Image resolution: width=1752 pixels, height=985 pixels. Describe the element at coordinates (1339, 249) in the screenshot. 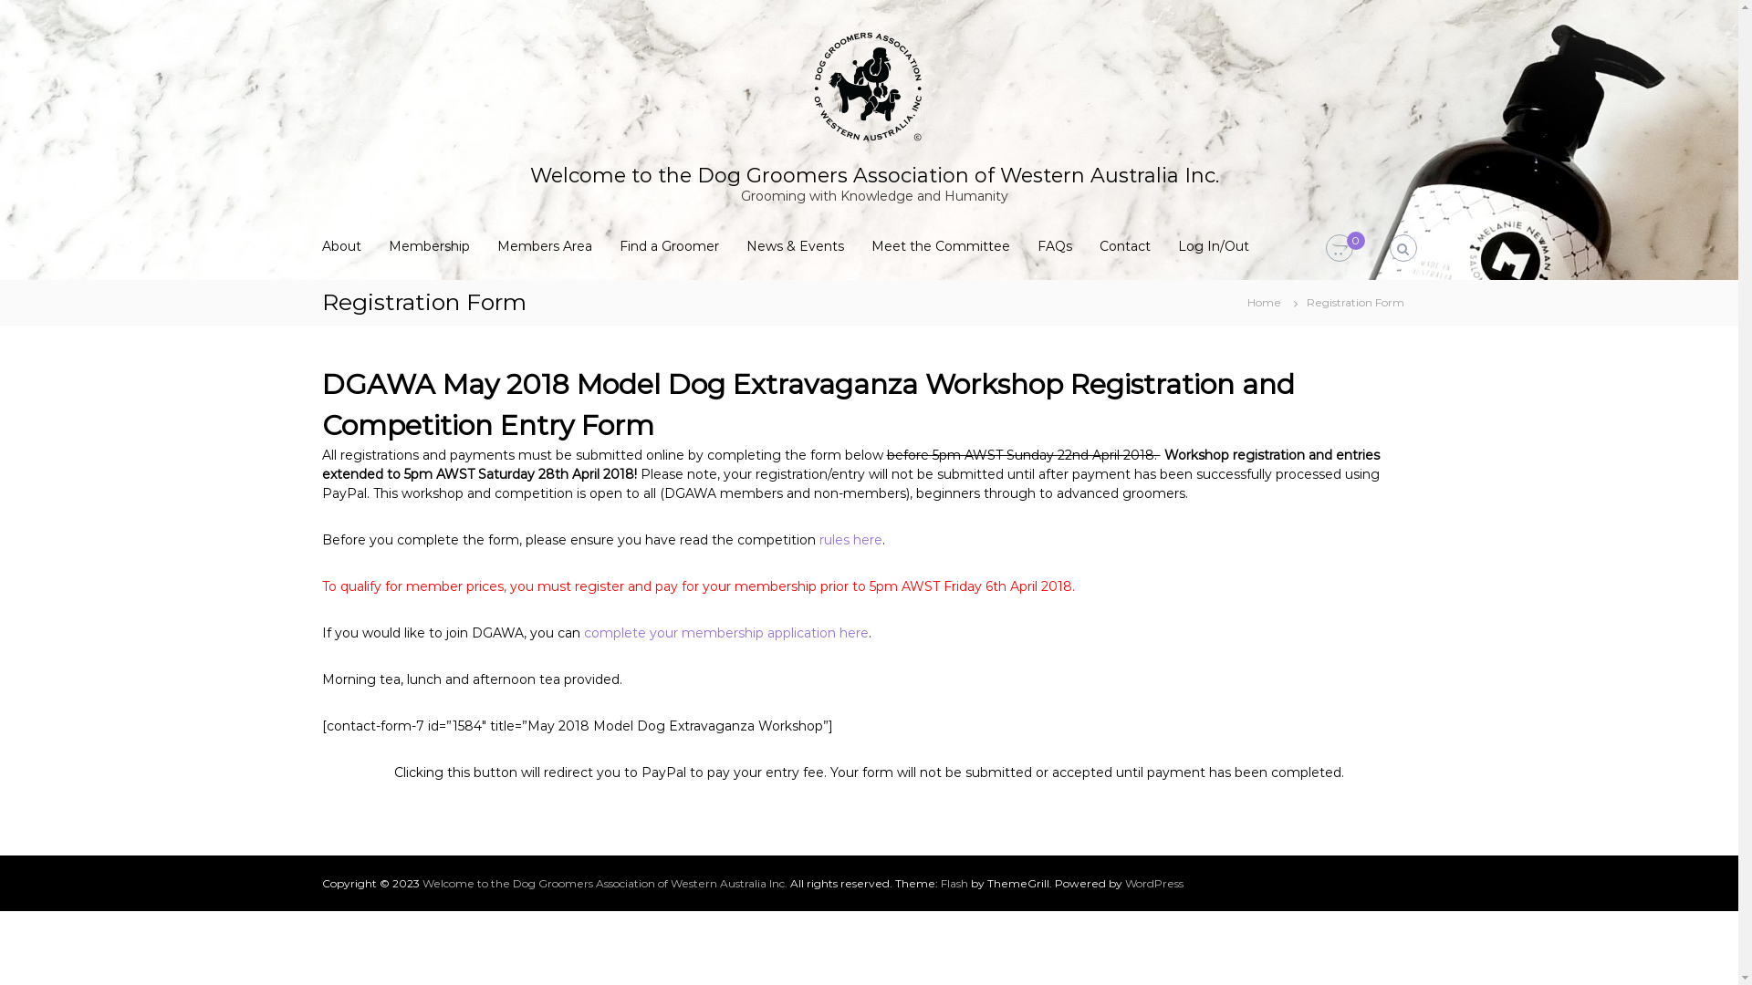

I see `0` at that location.